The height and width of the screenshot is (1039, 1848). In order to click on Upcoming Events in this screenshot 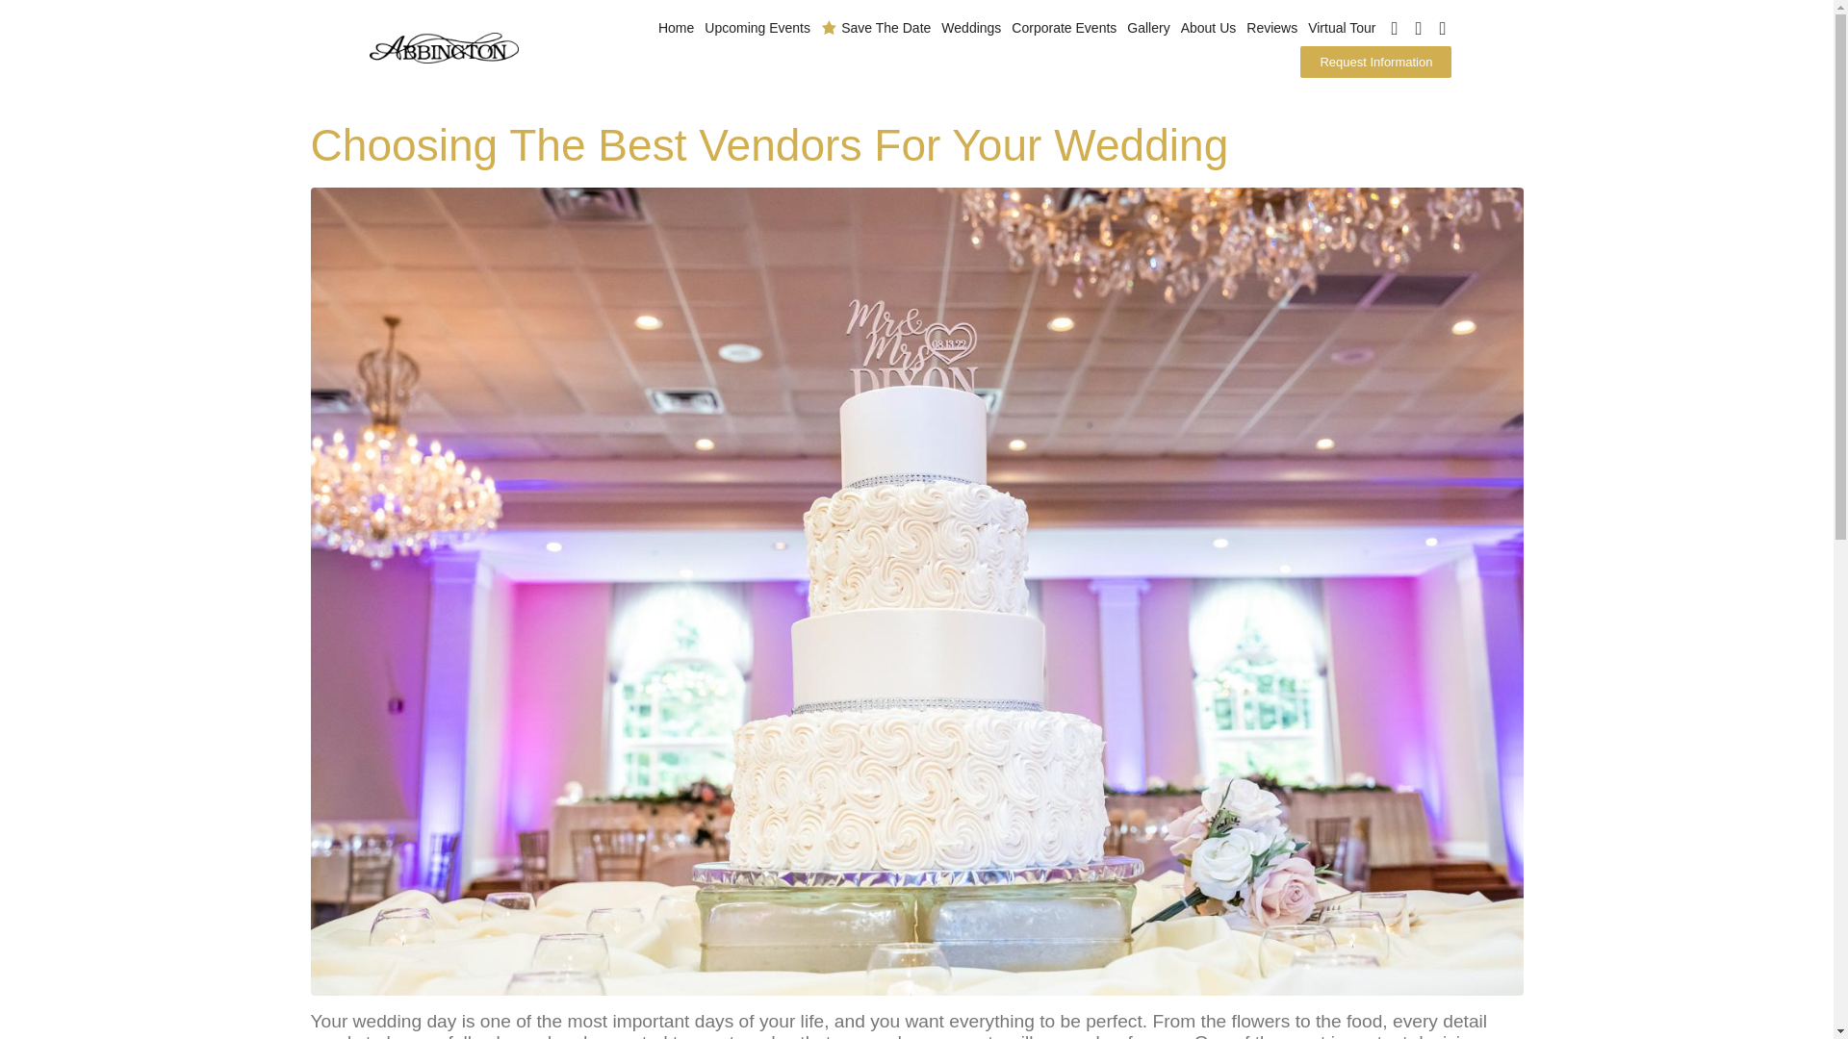, I will do `click(758, 28)`.